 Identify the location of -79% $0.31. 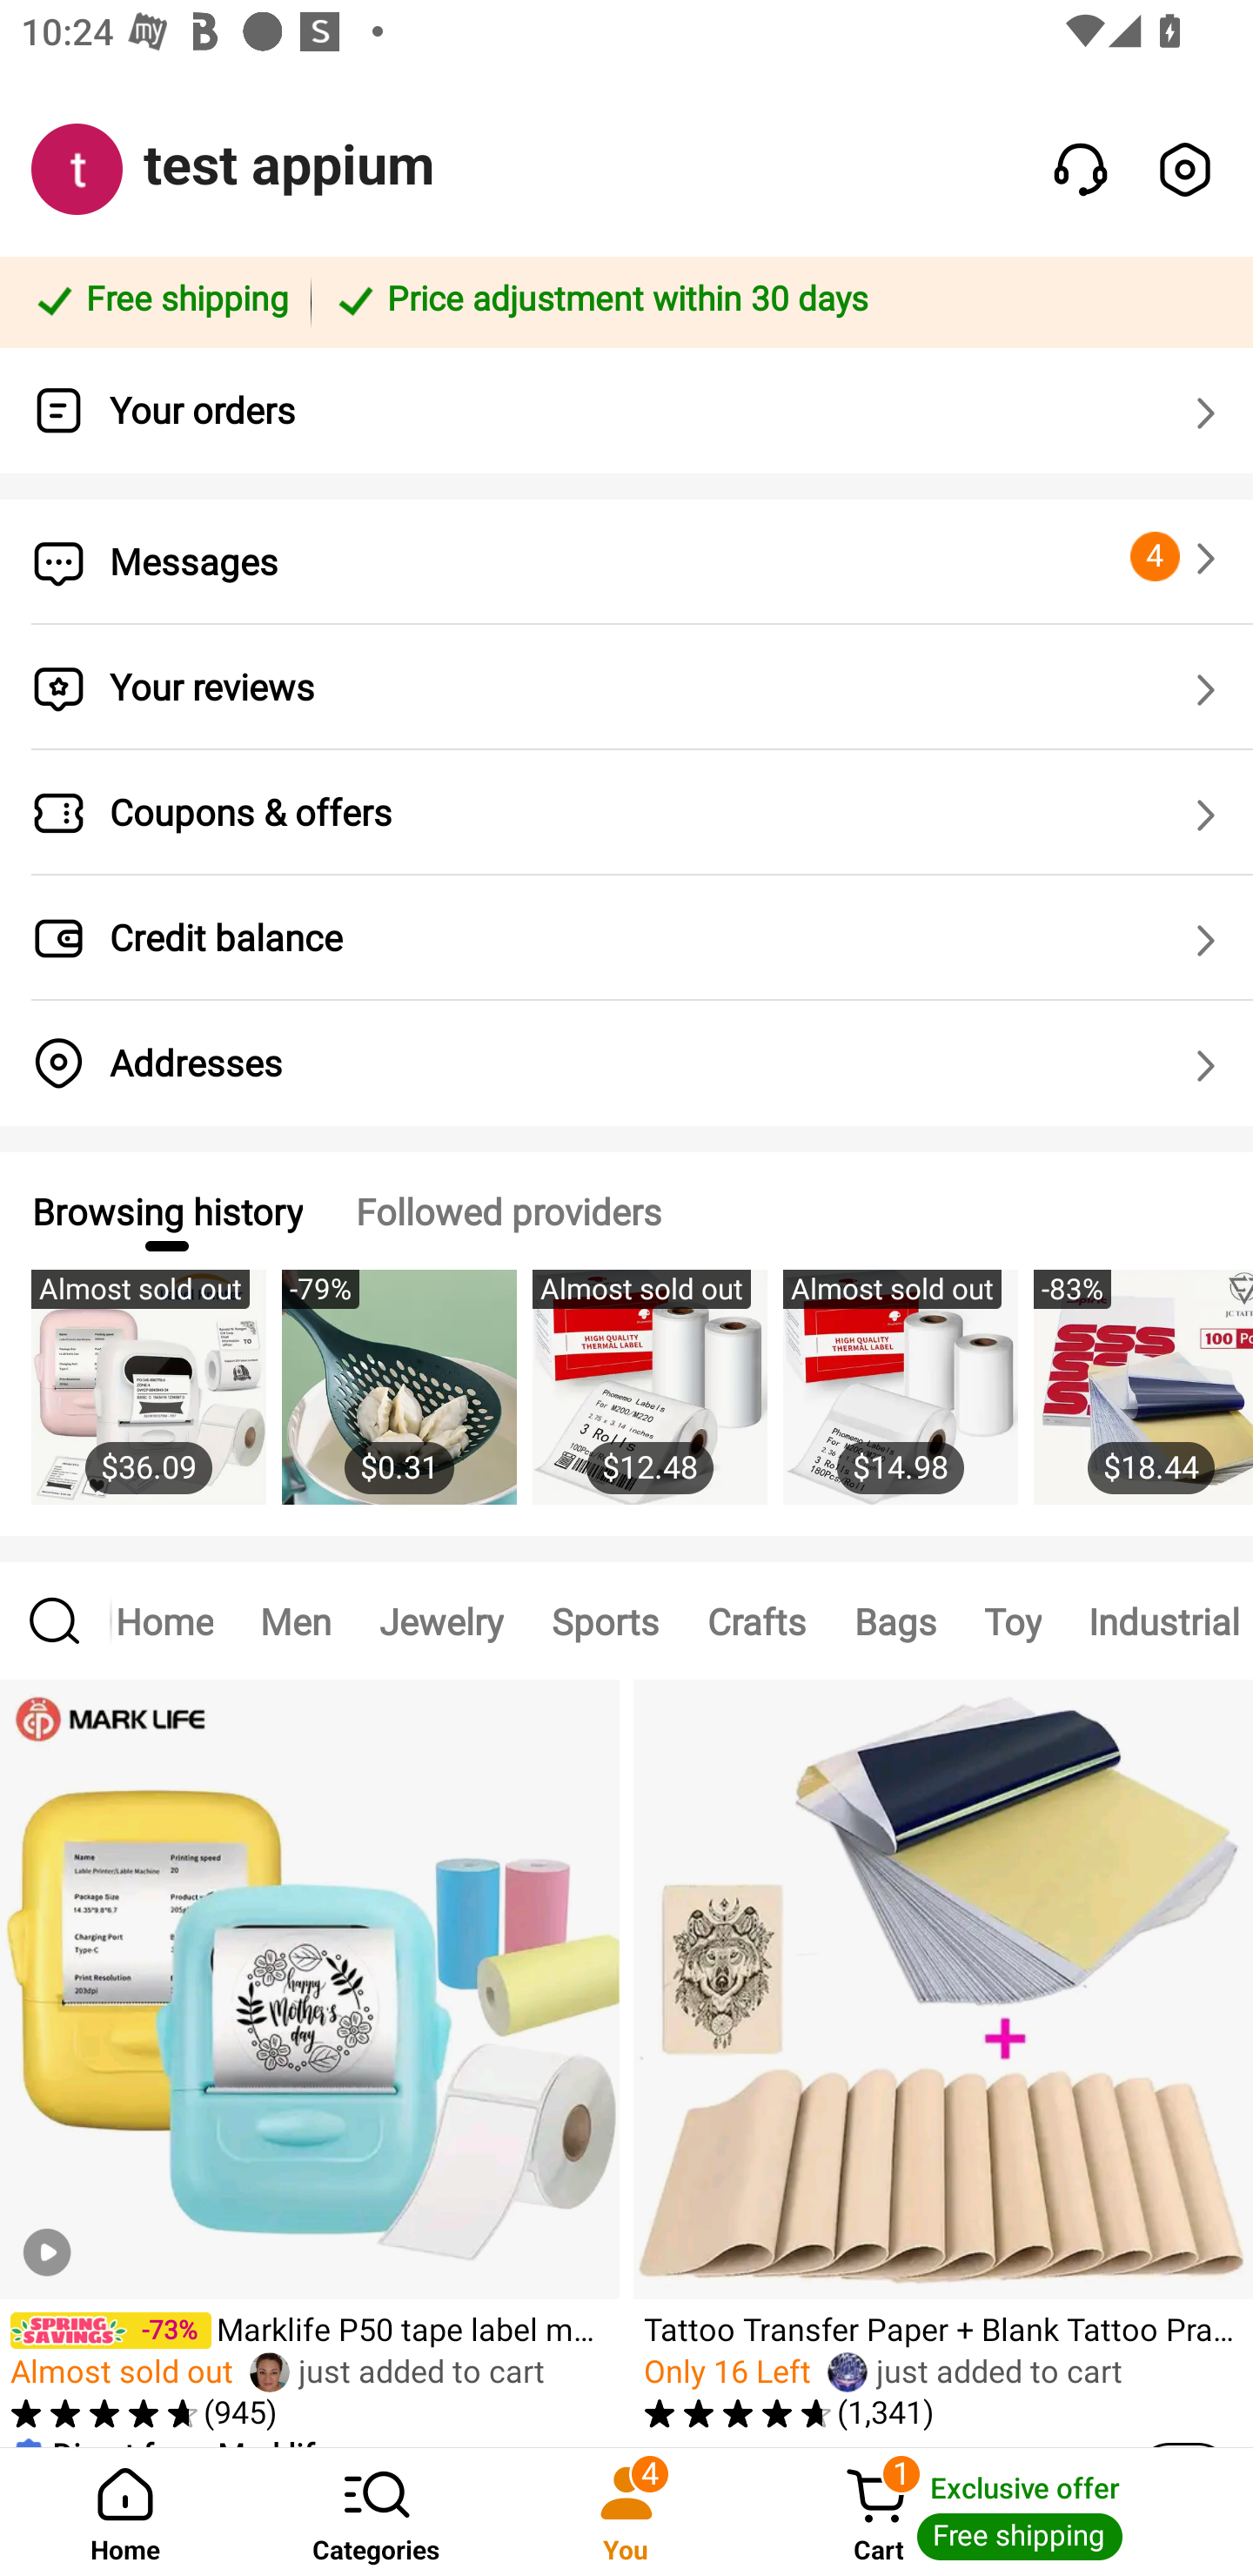
(399, 1403).